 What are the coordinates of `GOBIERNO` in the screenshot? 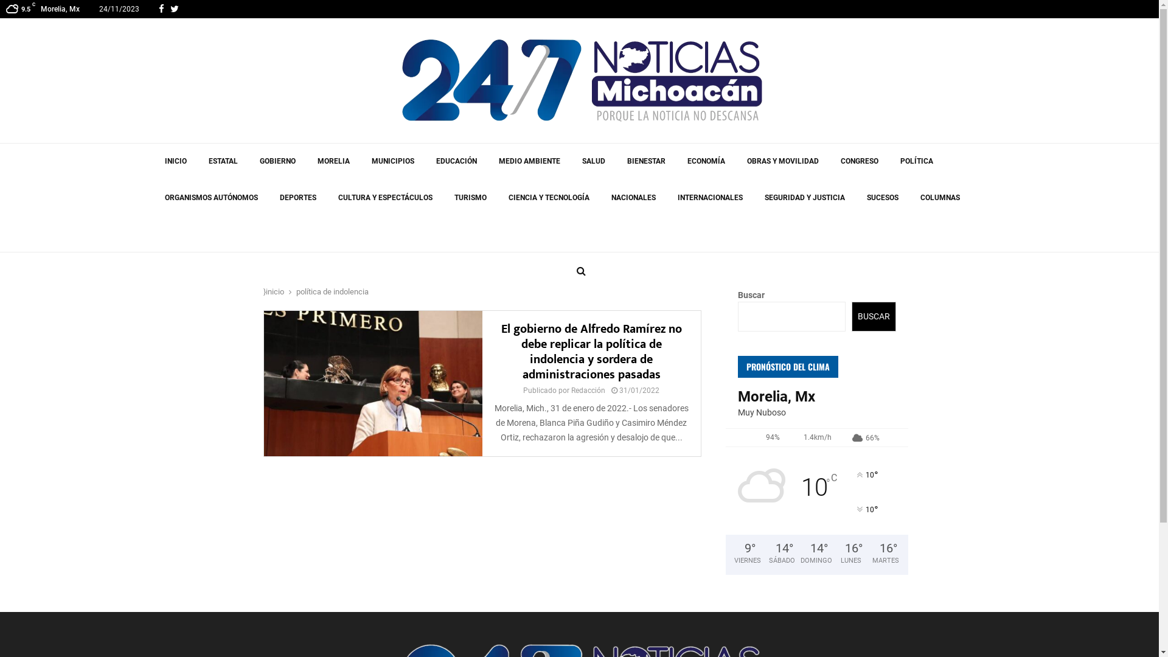 It's located at (277, 161).